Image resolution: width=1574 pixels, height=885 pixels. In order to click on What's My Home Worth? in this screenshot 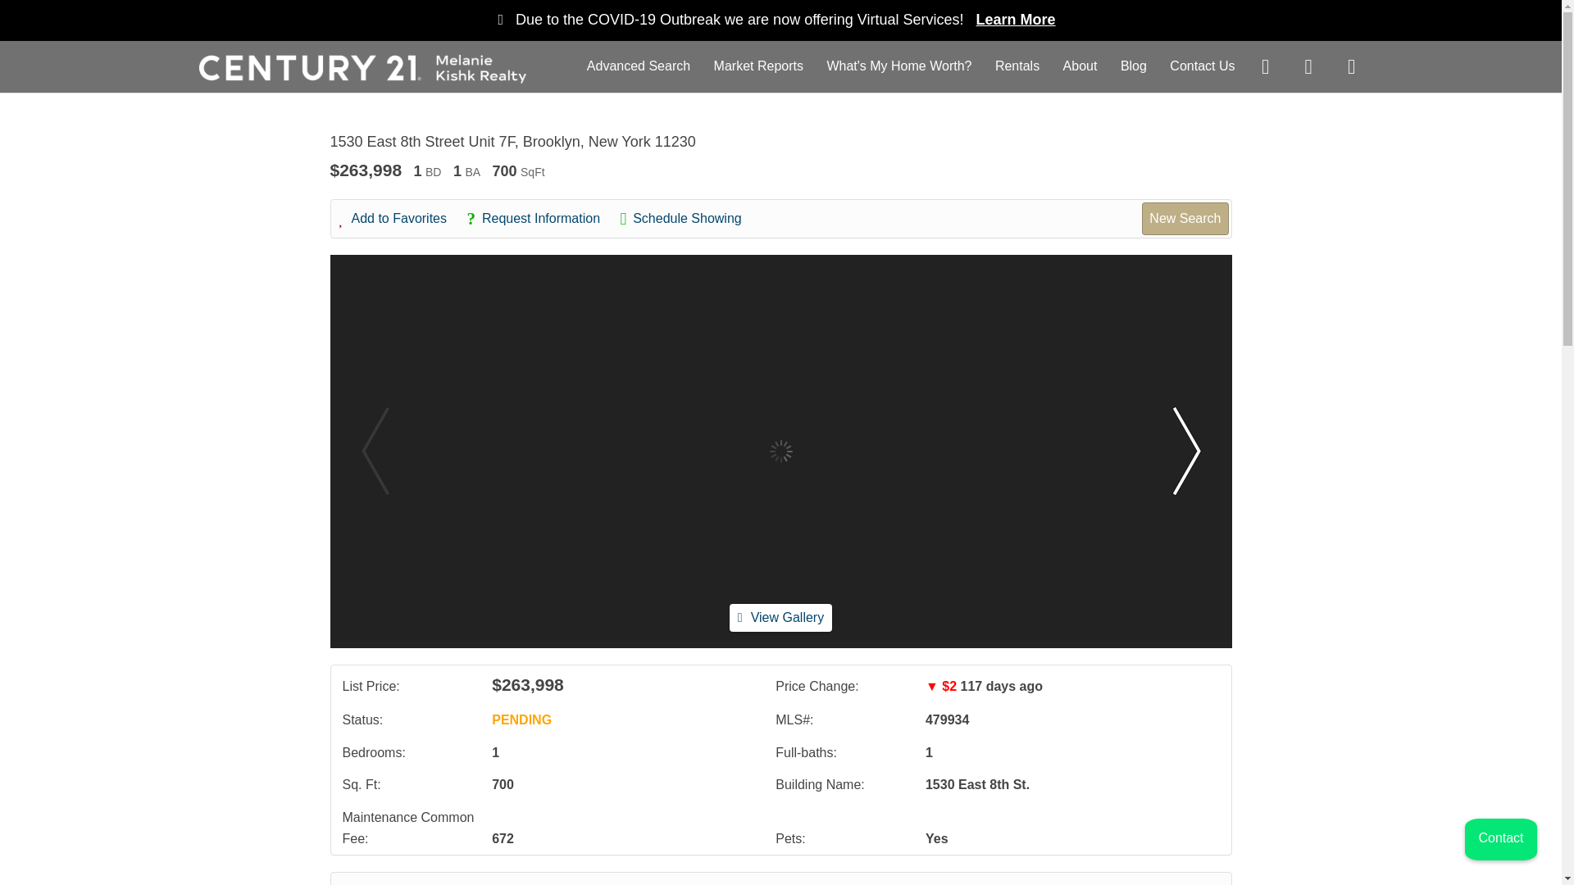, I will do `click(898, 66)`.